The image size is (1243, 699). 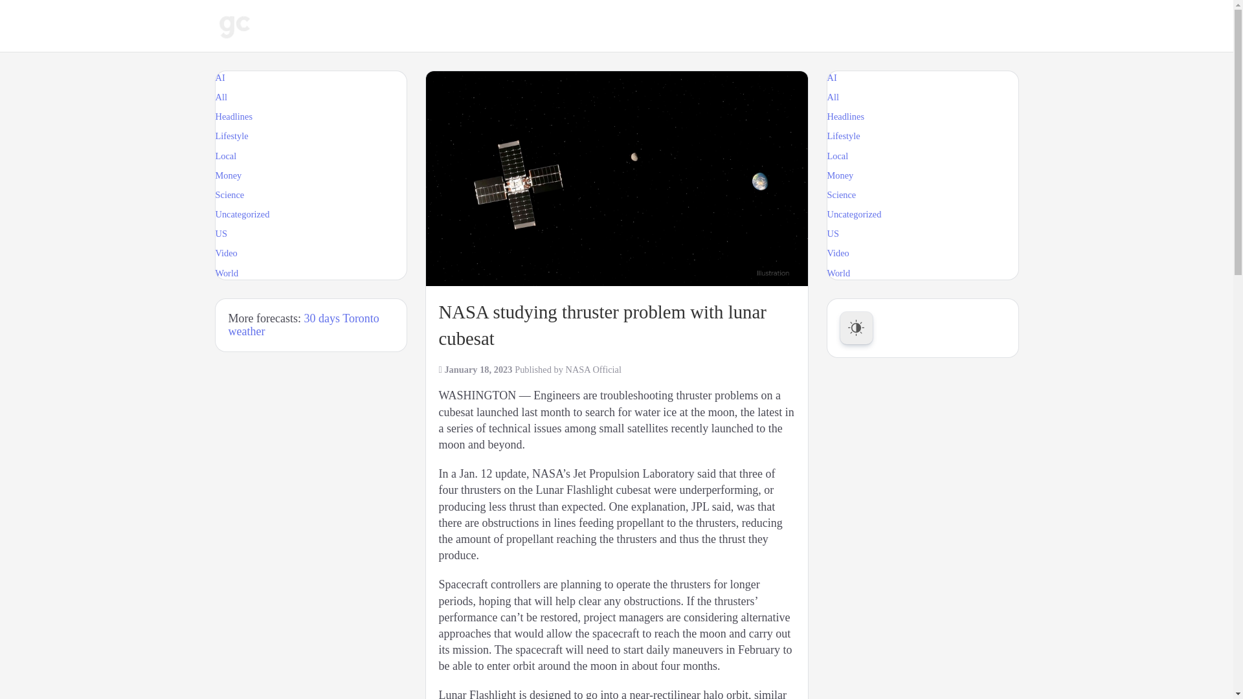 What do you see at coordinates (350, 26) in the screenshot?
I see `News` at bounding box center [350, 26].